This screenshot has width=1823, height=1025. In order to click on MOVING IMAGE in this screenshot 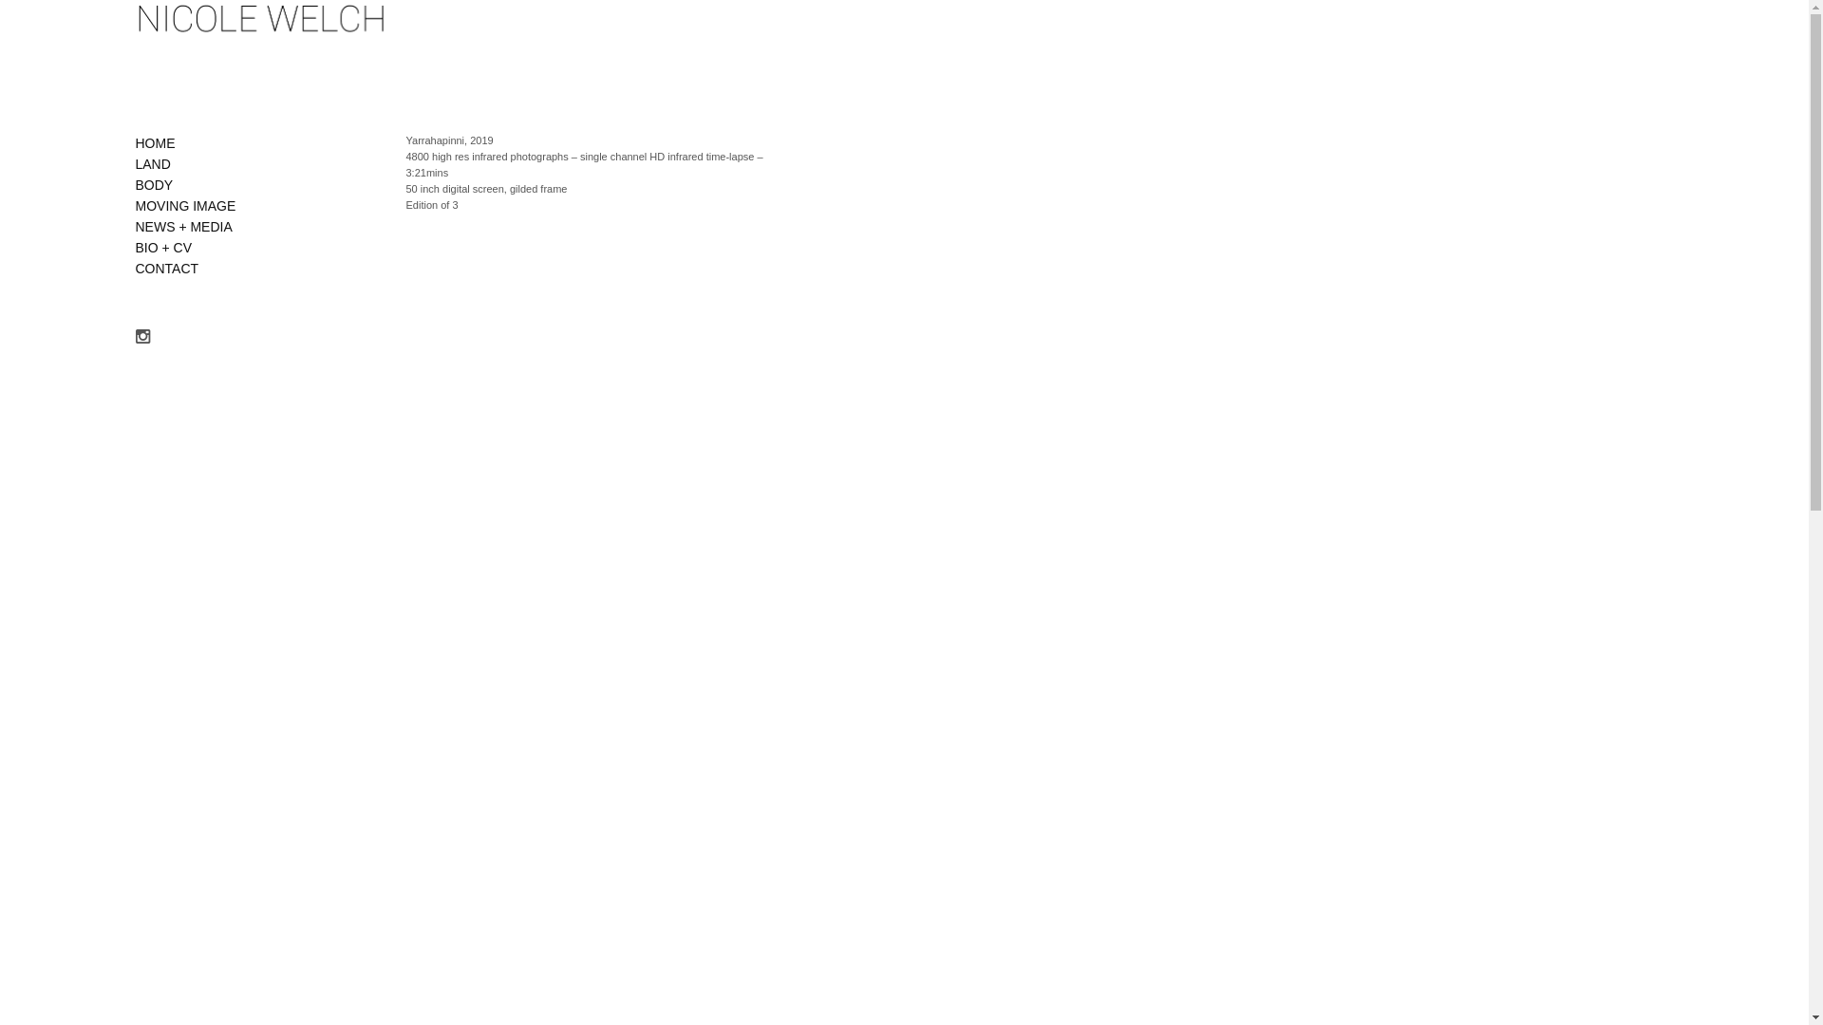, I will do `click(185, 206)`.